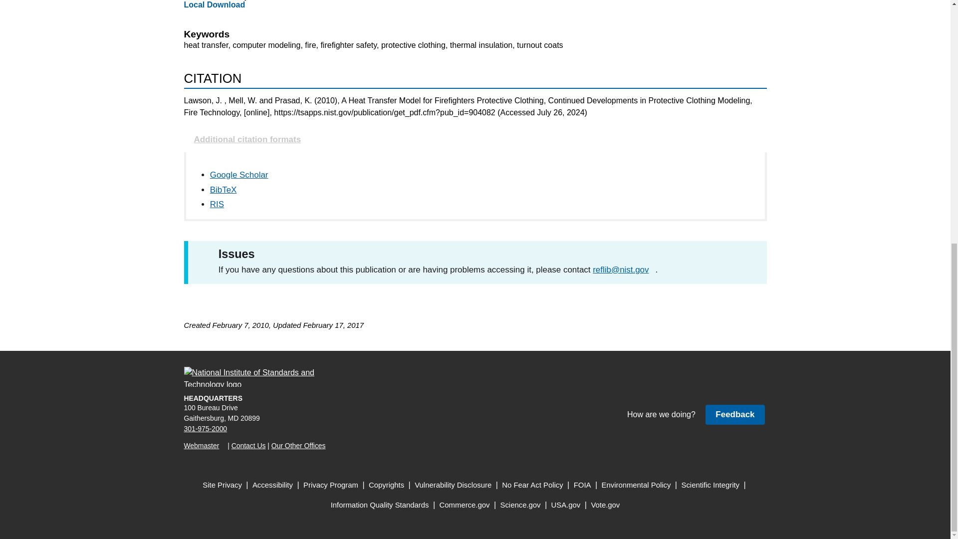  Describe the element at coordinates (734, 414) in the screenshot. I see `Provide feedback` at that location.